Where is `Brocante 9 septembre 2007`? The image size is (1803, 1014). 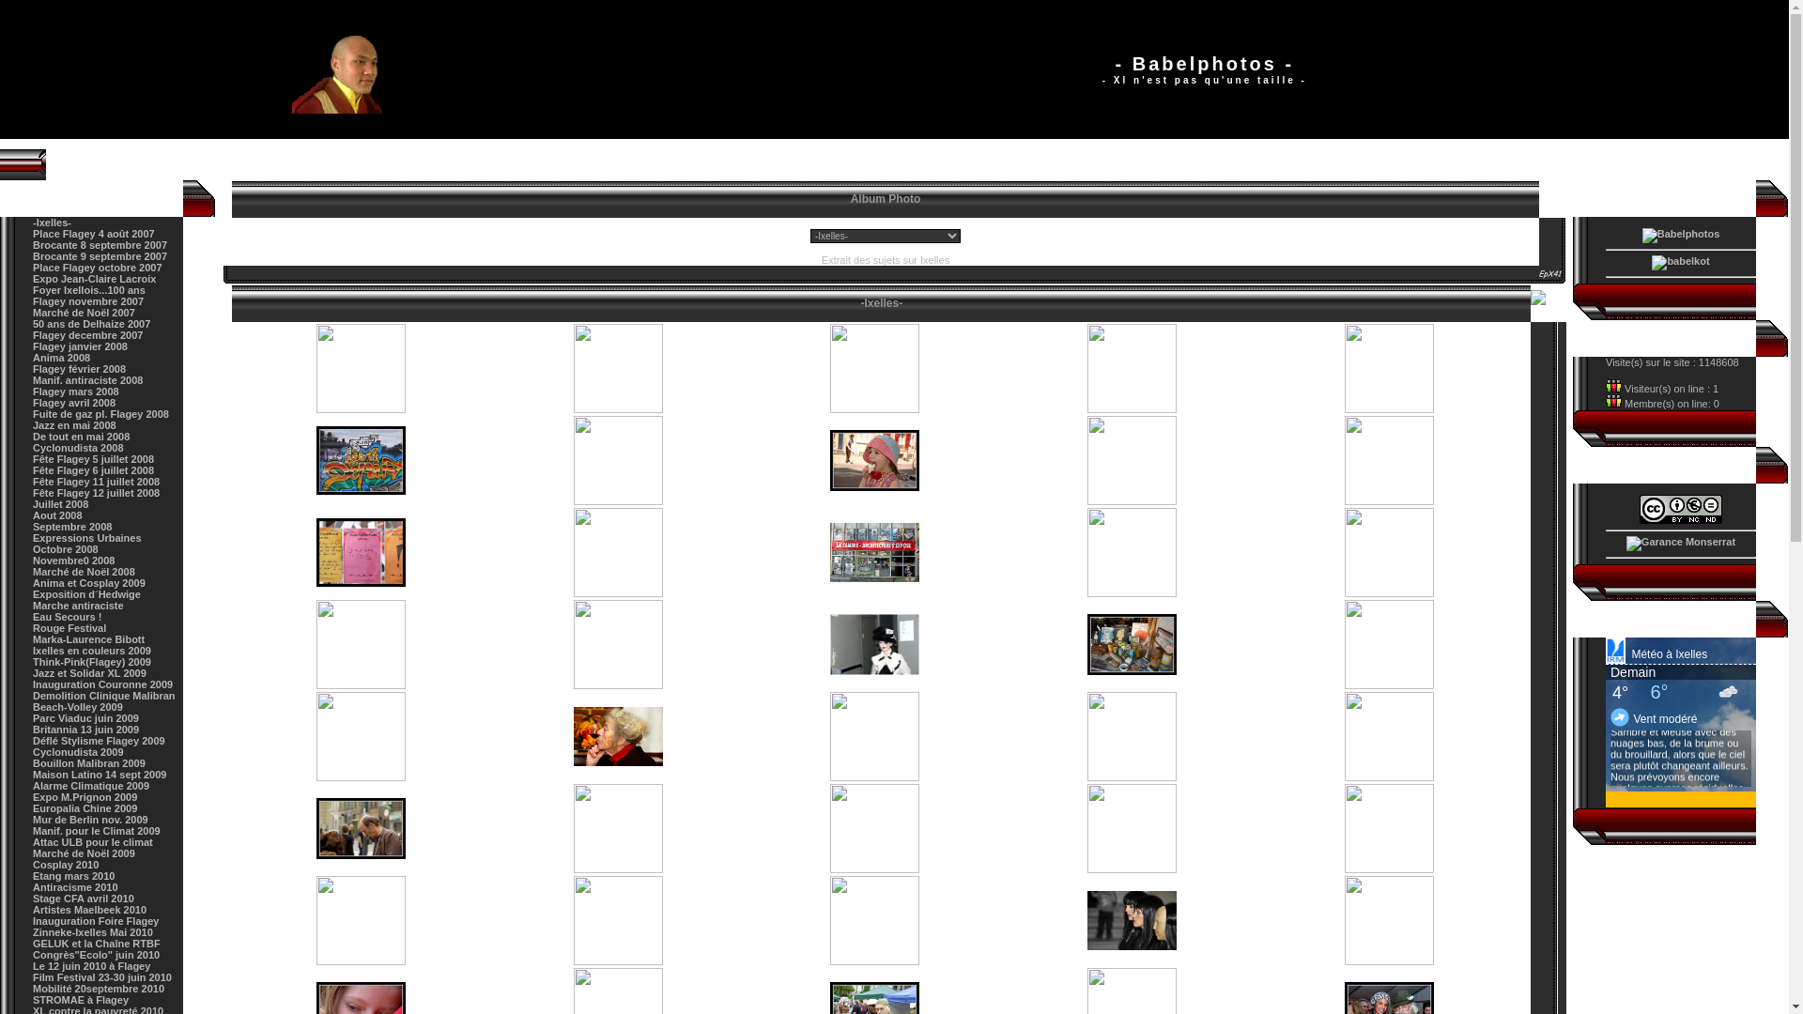 Brocante 9 septembre 2007 is located at coordinates (100, 256).